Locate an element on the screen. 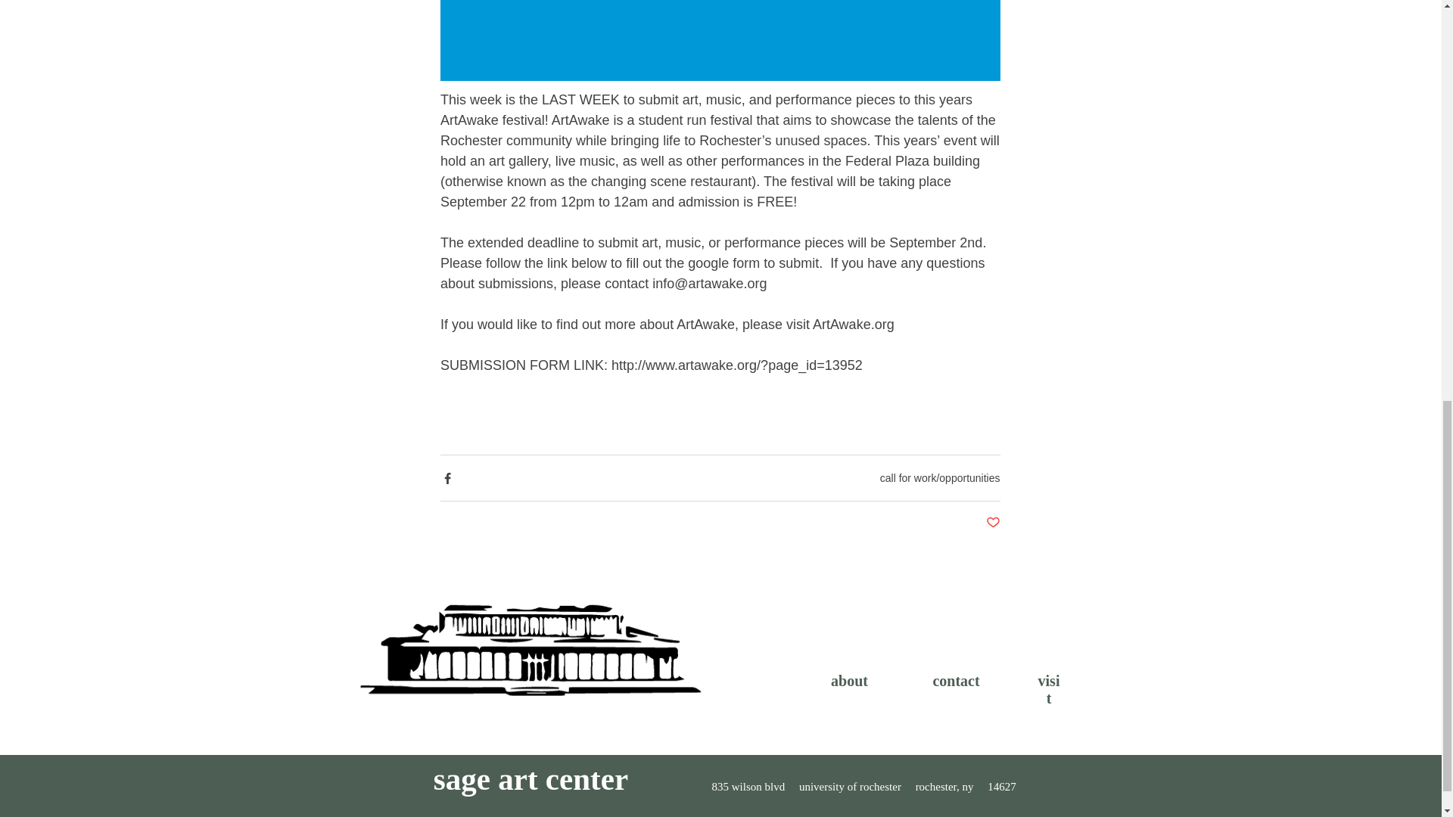  sage art center is located at coordinates (530, 779).